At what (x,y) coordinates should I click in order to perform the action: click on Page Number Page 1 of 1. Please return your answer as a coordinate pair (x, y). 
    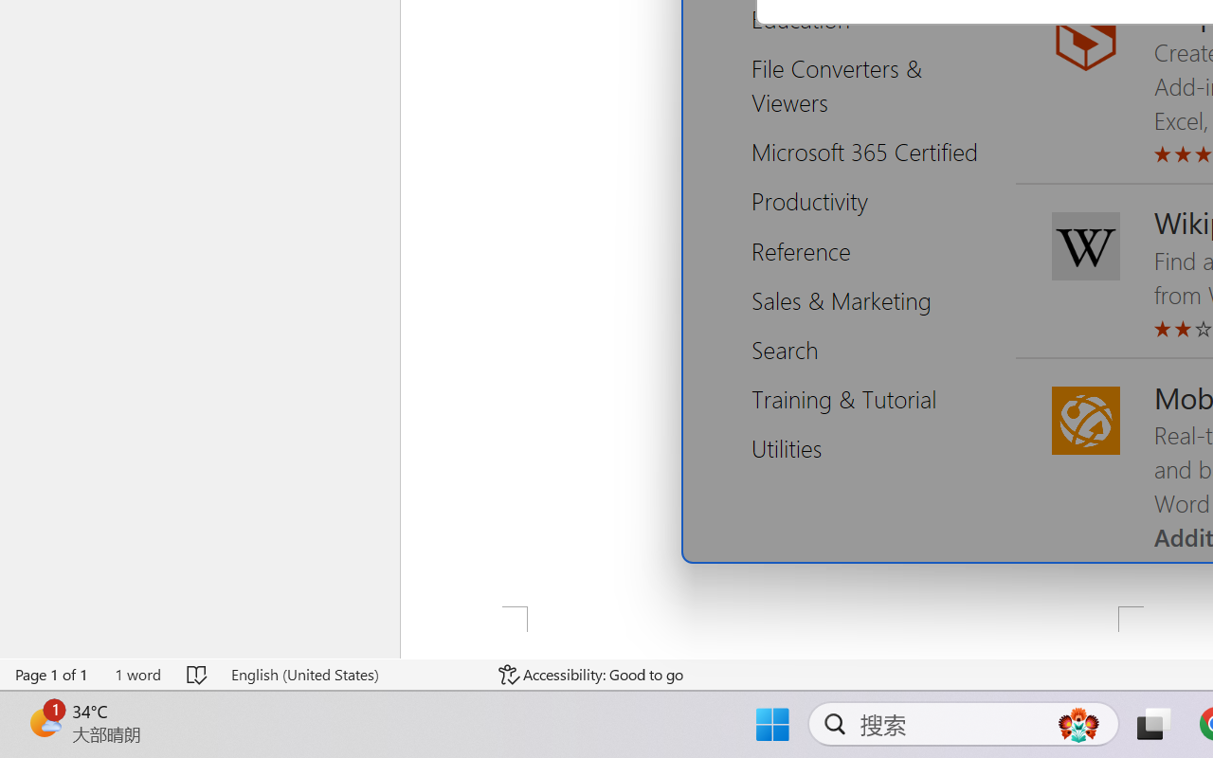
    Looking at the image, I should click on (52, 675).